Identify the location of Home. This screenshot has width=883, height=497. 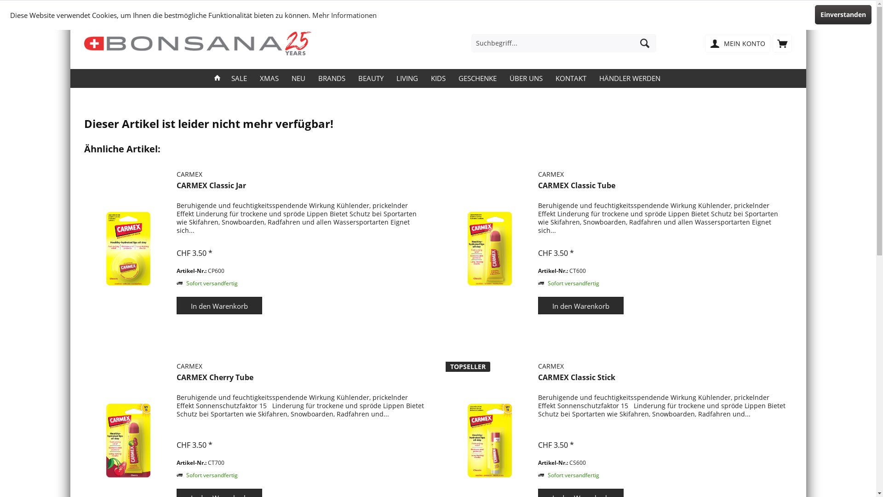
(217, 78).